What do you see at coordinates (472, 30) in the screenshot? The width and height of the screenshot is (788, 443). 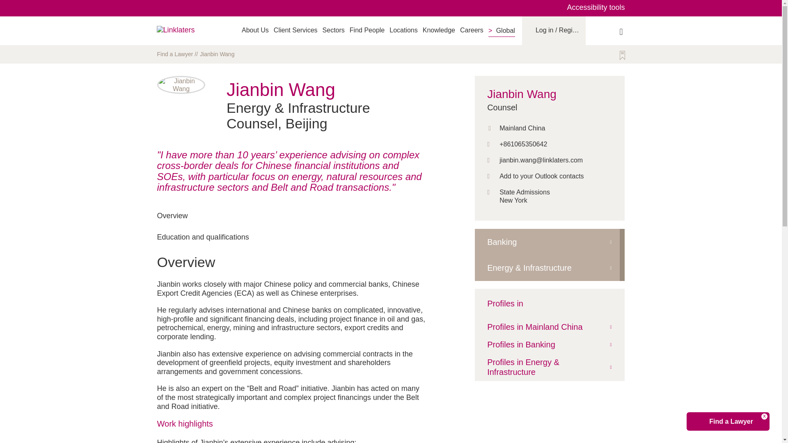 I see `Careers` at bounding box center [472, 30].